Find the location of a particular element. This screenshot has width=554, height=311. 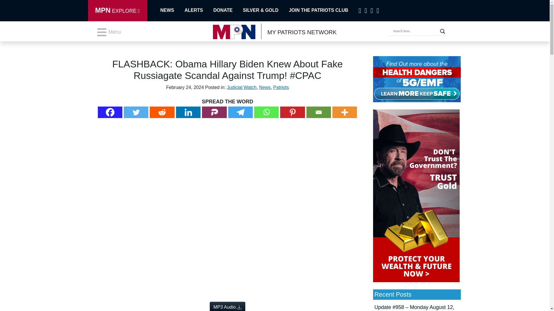

JOIN THE PATRIOTS CLUB is located at coordinates (323, 10).